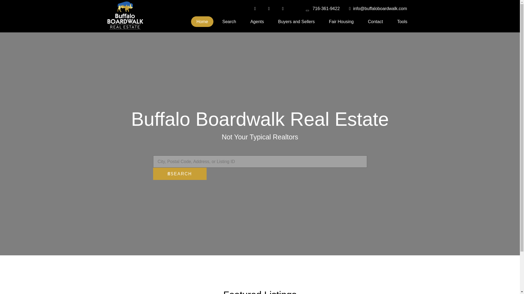  Describe the element at coordinates (402, 22) in the screenshot. I see `Tools` at that location.